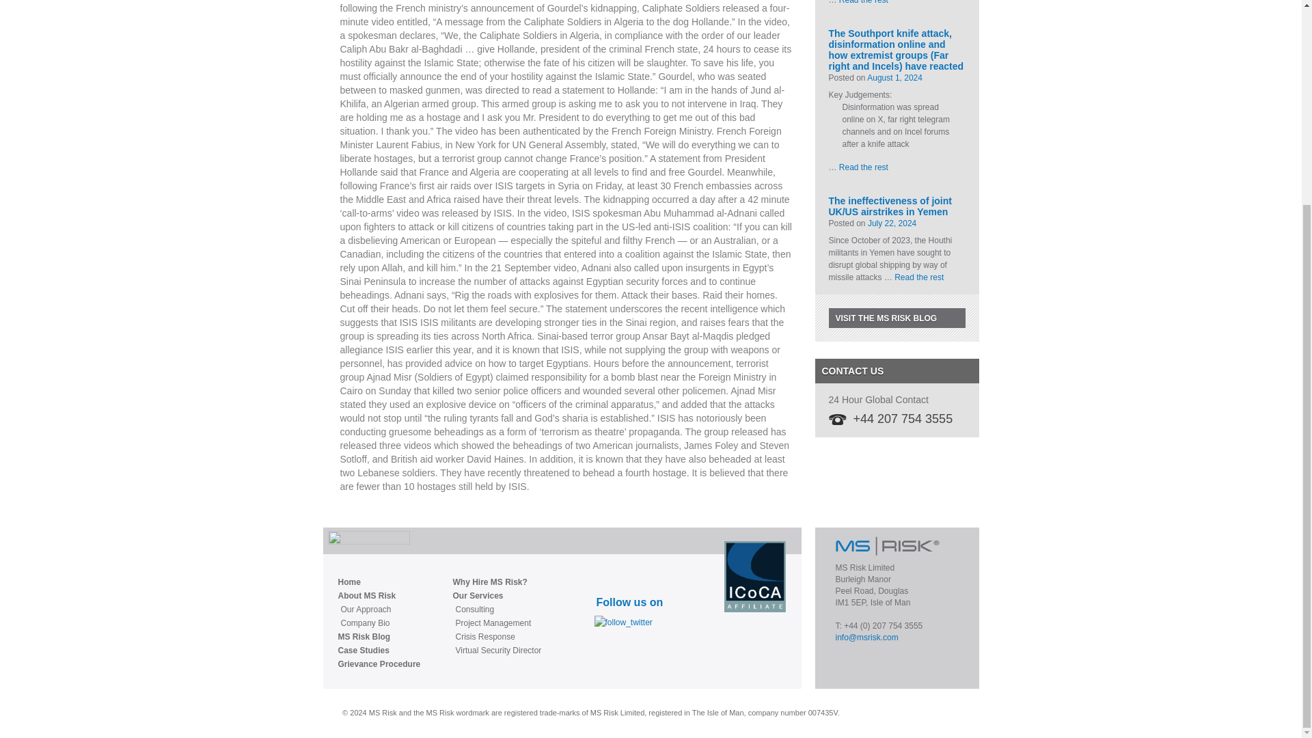  What do you see at coordinates (380, 623) in the screenshot?
I see `Company Bio` at bounding box center [380, 623].